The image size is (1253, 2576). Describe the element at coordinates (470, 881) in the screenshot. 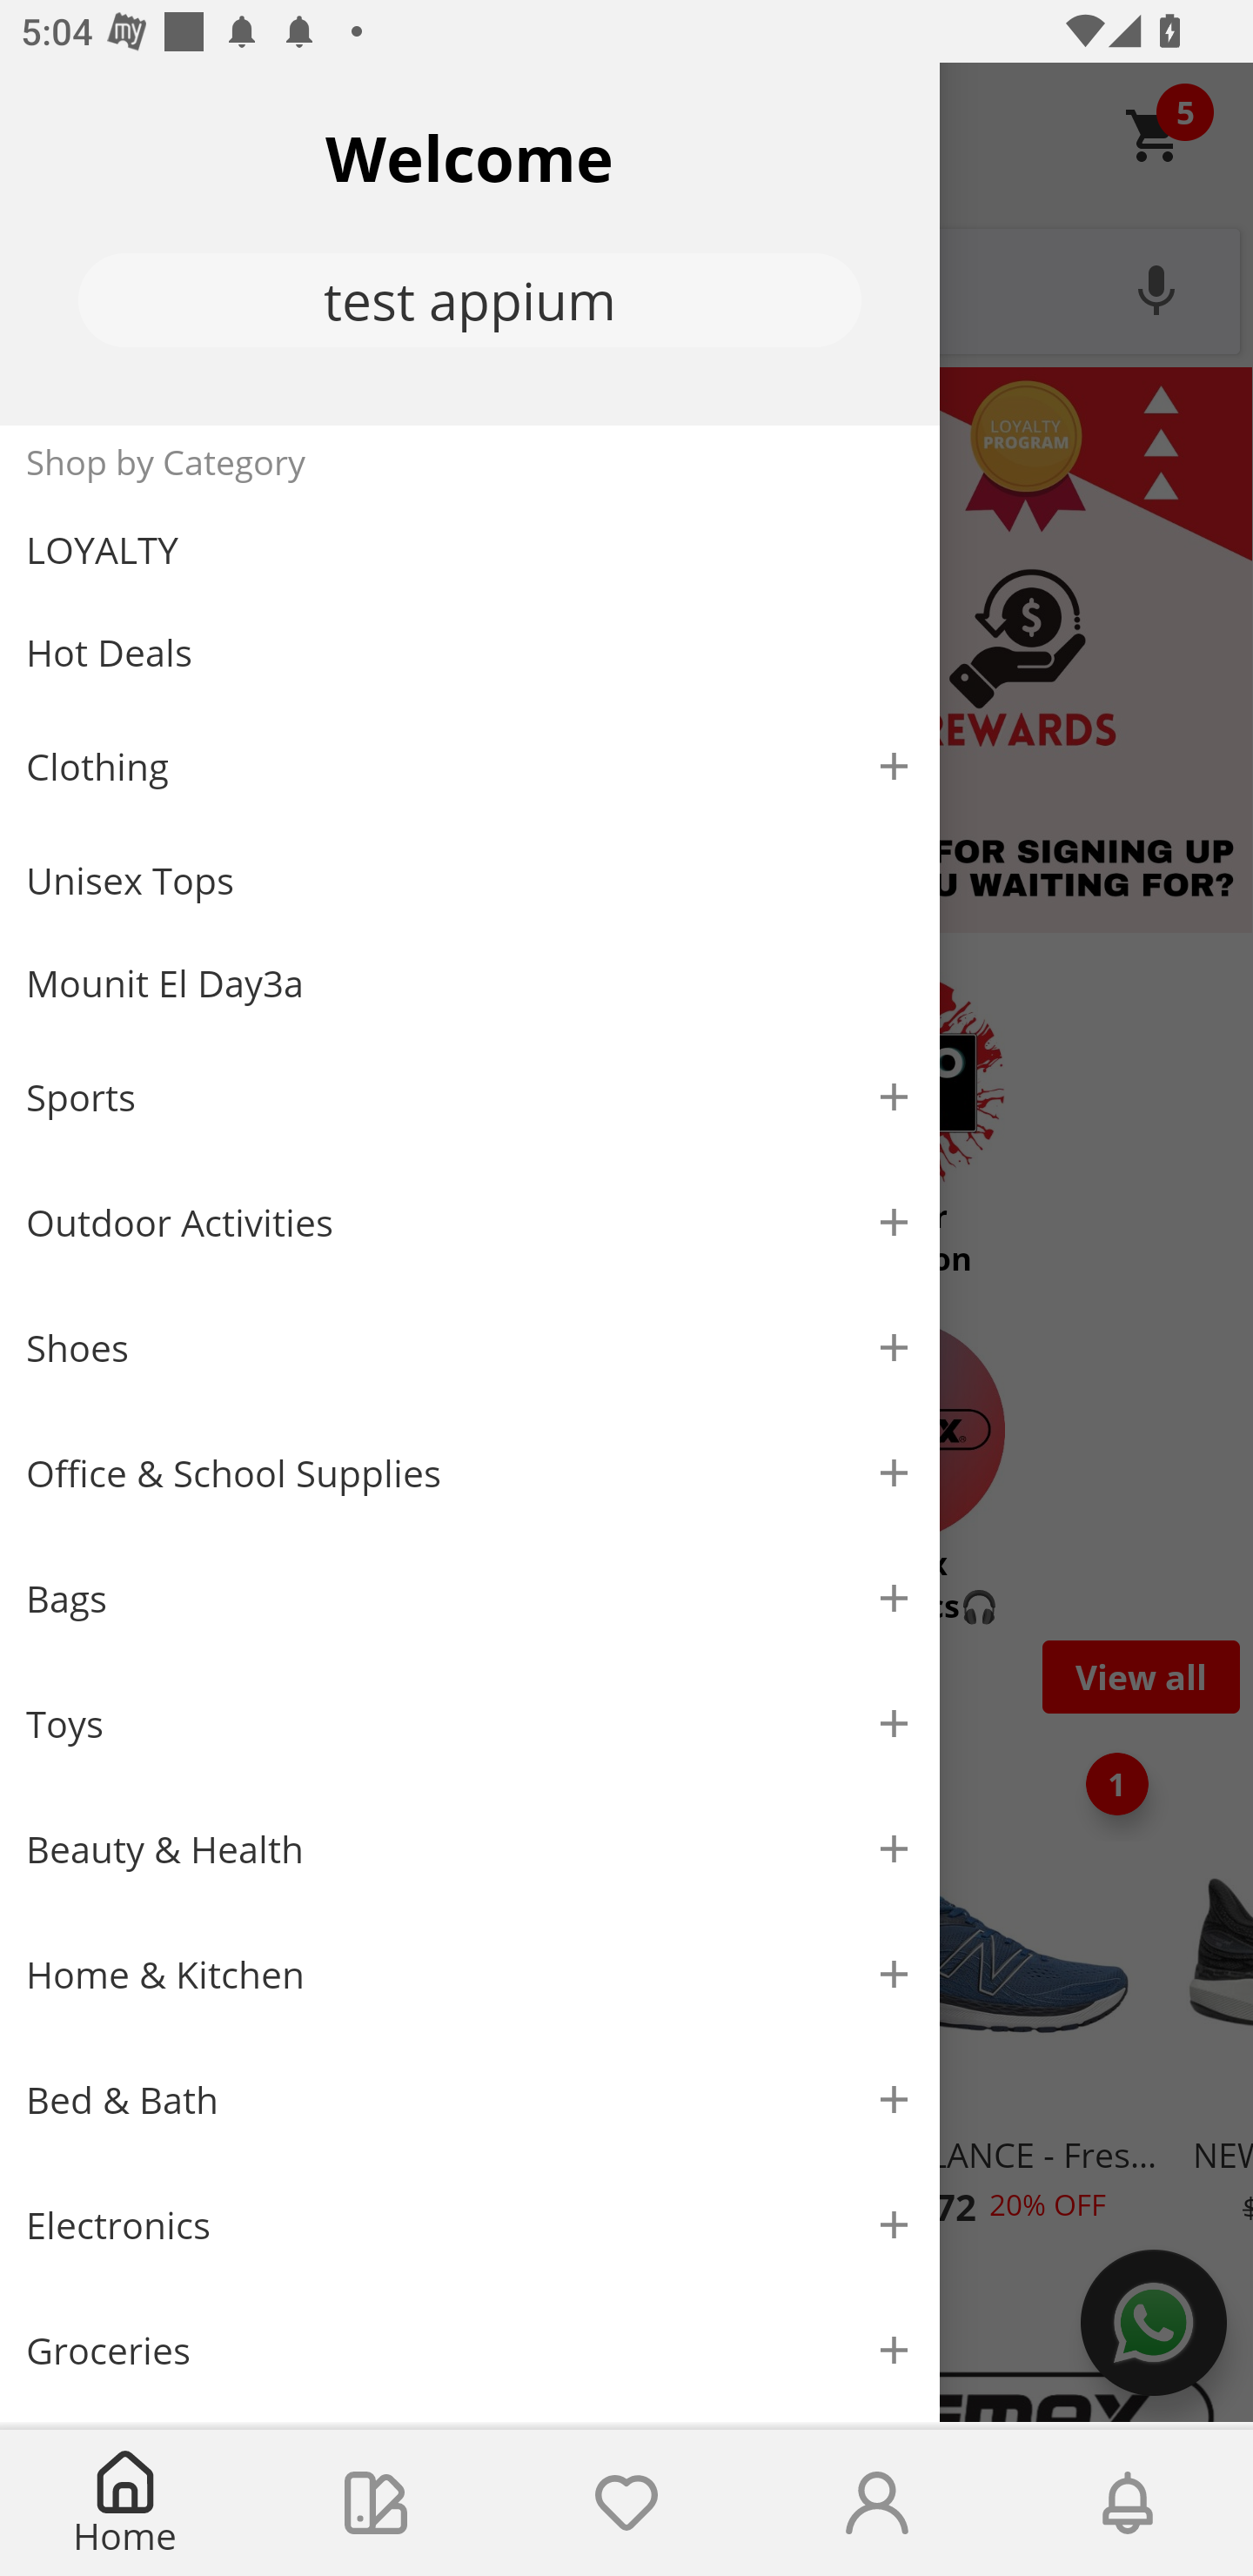

I see `Unisex Tops` at that location.